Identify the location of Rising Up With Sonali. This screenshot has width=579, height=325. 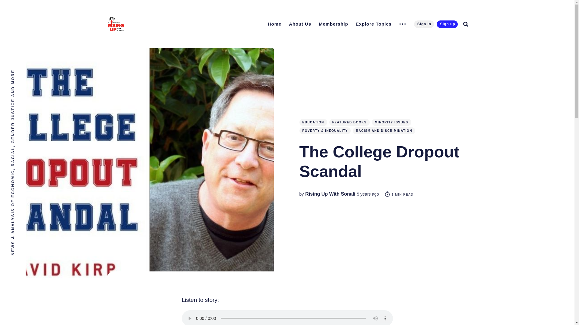
(330, 194).